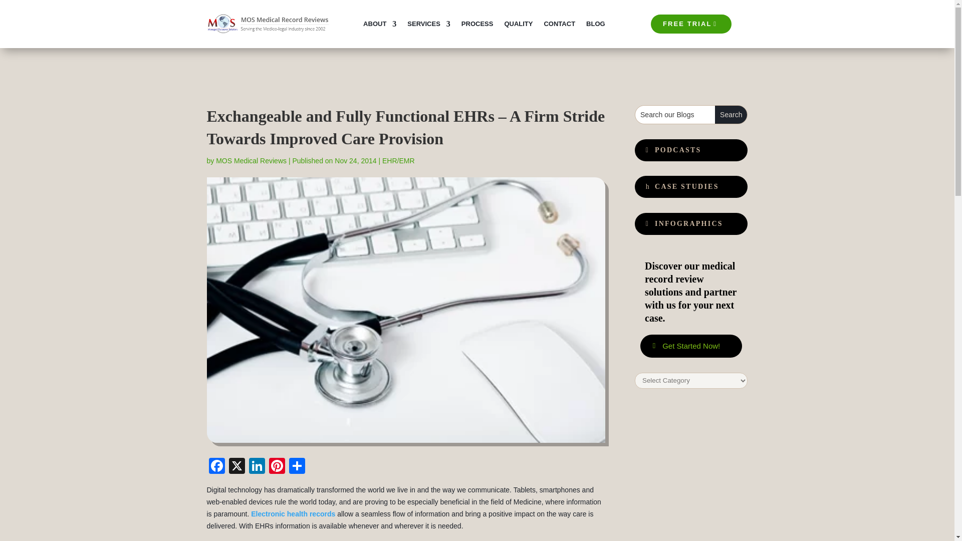  Describe the element at coordinates (216, 467) in the screenshot. I see `Facebook` at that location.